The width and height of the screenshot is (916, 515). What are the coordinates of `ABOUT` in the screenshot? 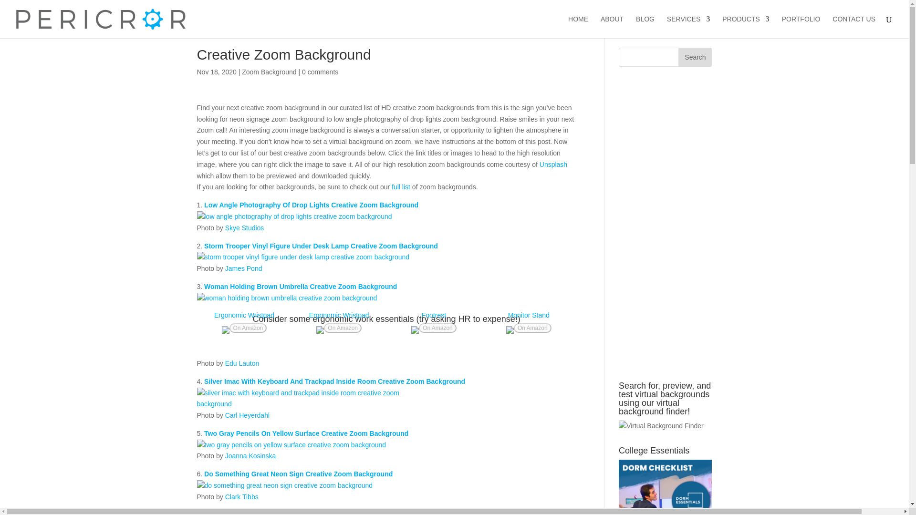 It's located at (612, 27).